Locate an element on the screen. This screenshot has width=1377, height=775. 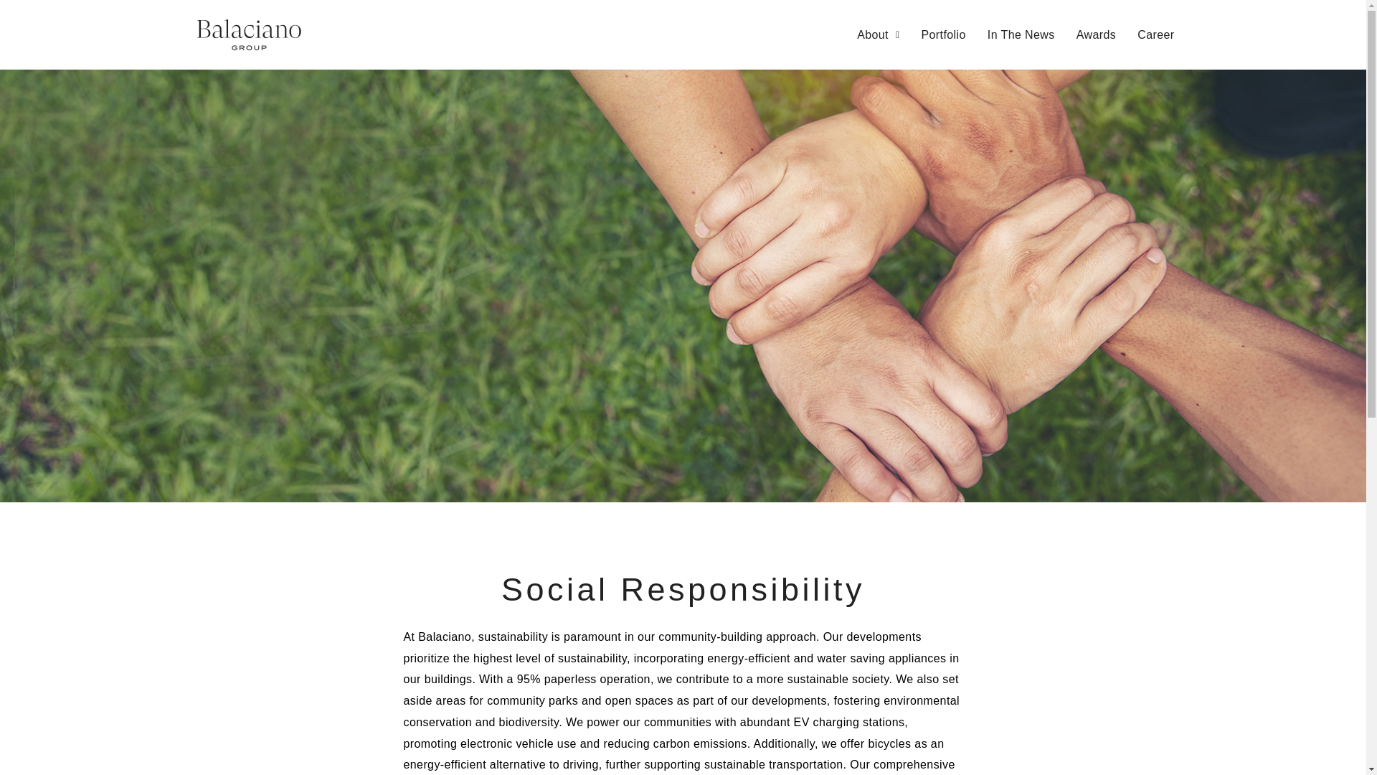
In The News is located at coordinates (1021, 34).